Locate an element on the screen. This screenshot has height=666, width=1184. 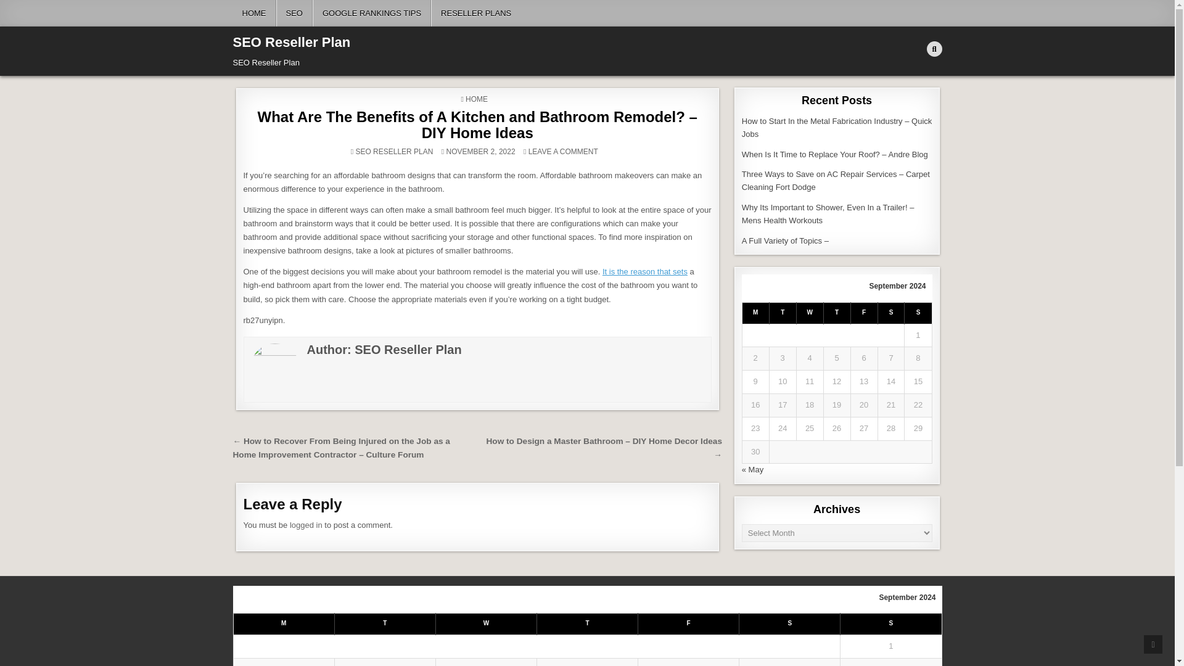
Sunday is located at coordinates (918, 313).